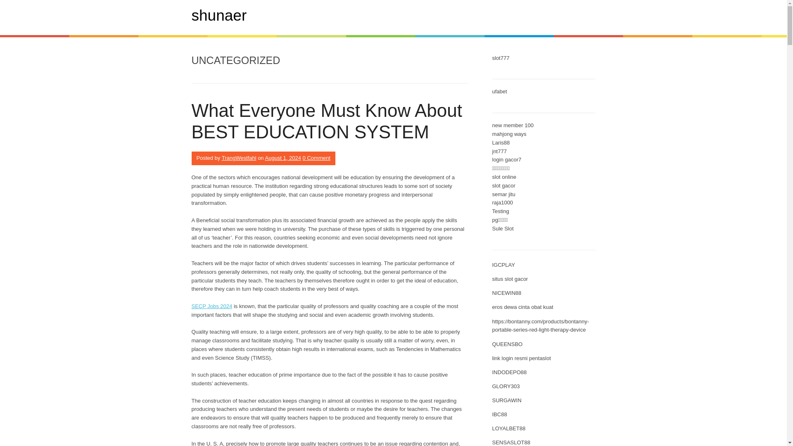 This screenshot has width=793, height=446. I want to click on Laris88, so click(501, 143).